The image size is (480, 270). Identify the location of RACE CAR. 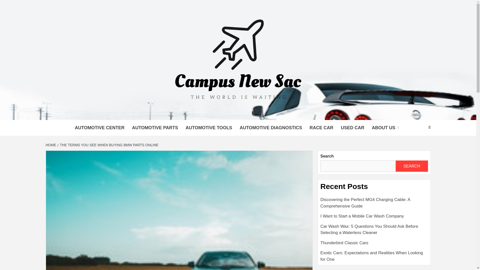
(321, 128).